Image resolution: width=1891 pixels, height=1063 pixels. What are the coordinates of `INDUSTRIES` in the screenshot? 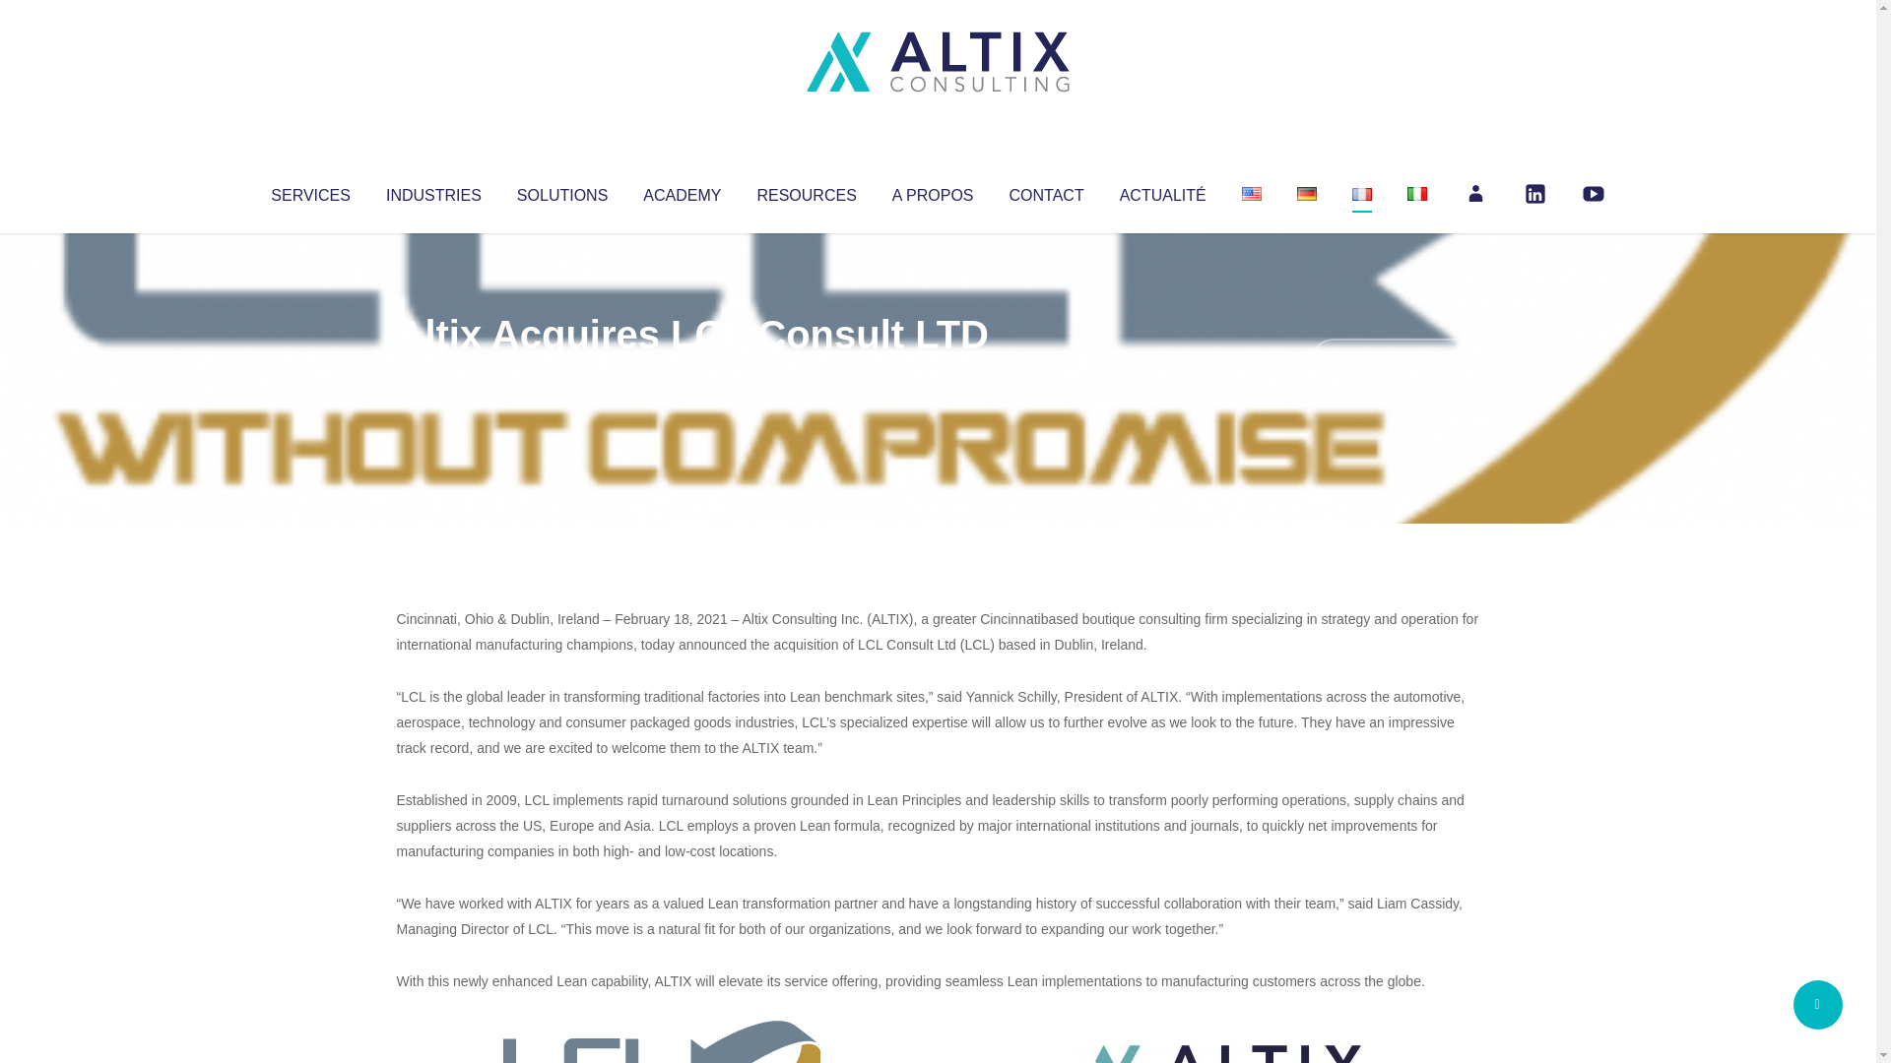 It's located at (433, 191).